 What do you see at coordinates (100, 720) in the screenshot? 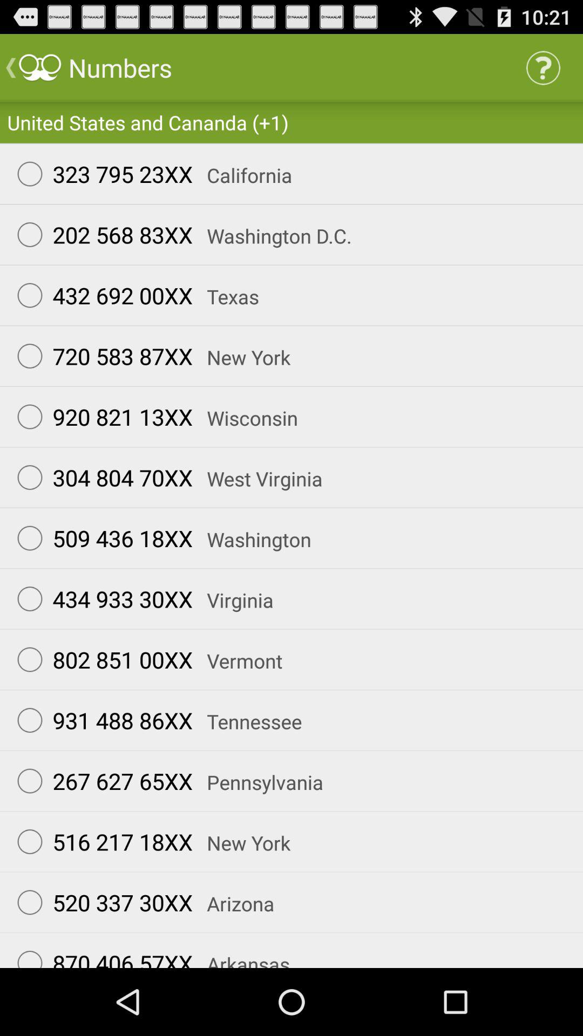
I see `tap the icon below the 802 851 00xx icon` at bounding box center [100, 720].